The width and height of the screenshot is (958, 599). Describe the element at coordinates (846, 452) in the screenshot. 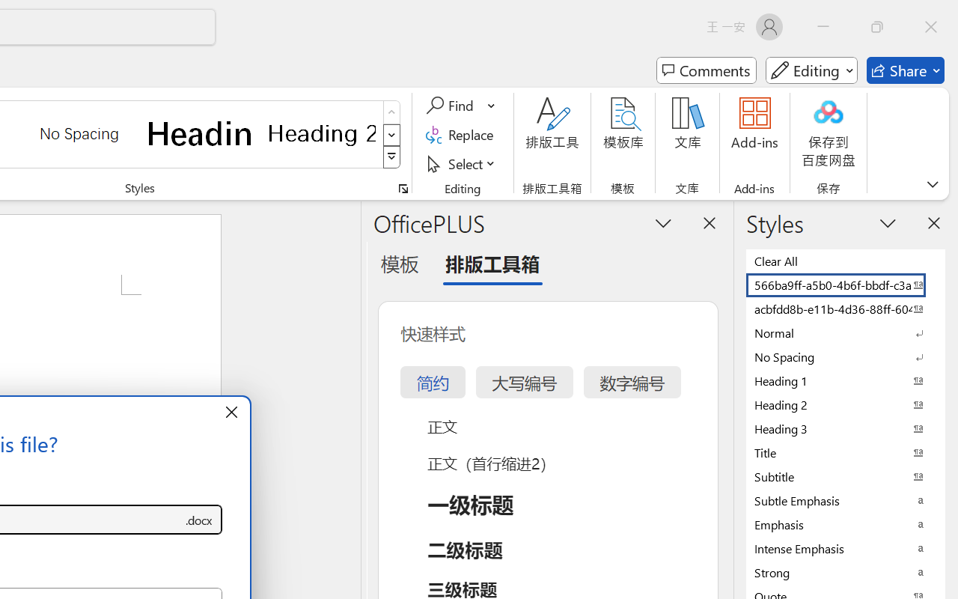

I see `Title` at that location.